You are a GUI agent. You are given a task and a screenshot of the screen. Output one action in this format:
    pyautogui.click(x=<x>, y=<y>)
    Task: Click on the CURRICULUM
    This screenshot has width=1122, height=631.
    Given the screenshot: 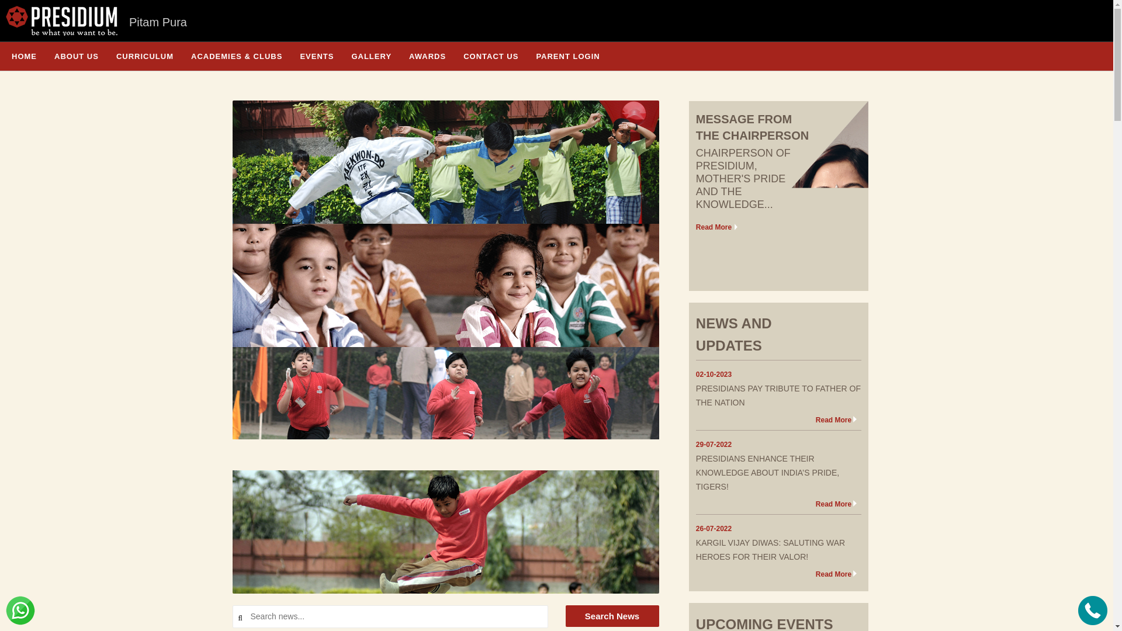 What is the action you would take?
    pyautogui.click(x=145, y=56)
    